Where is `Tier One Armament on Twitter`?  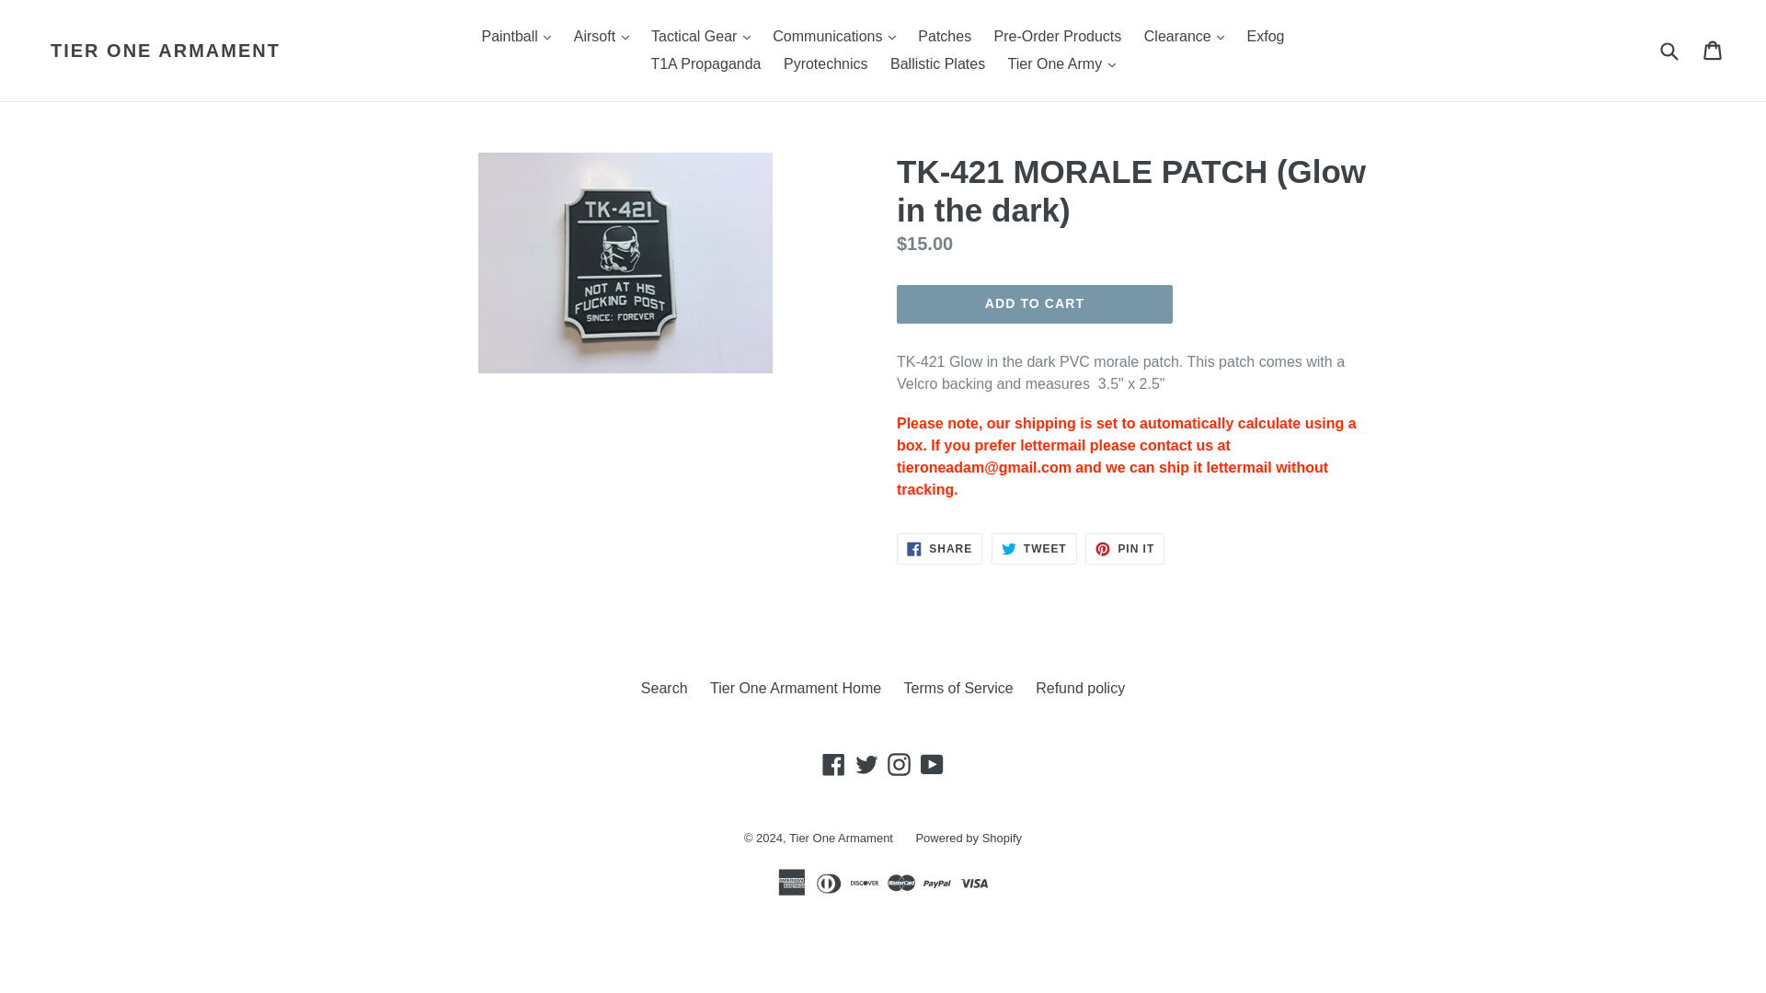
Tier One Armament on Twitter is located at coordinates (866, 763).